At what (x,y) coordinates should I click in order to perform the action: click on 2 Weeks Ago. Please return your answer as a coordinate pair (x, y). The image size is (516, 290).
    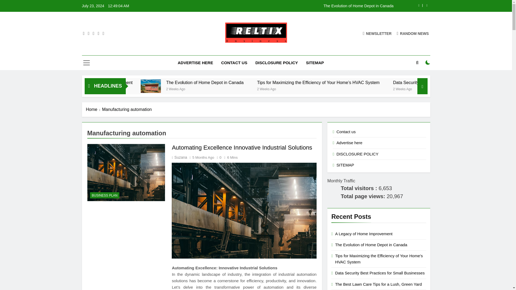
    Looking at the image, I should click on (322, 89).